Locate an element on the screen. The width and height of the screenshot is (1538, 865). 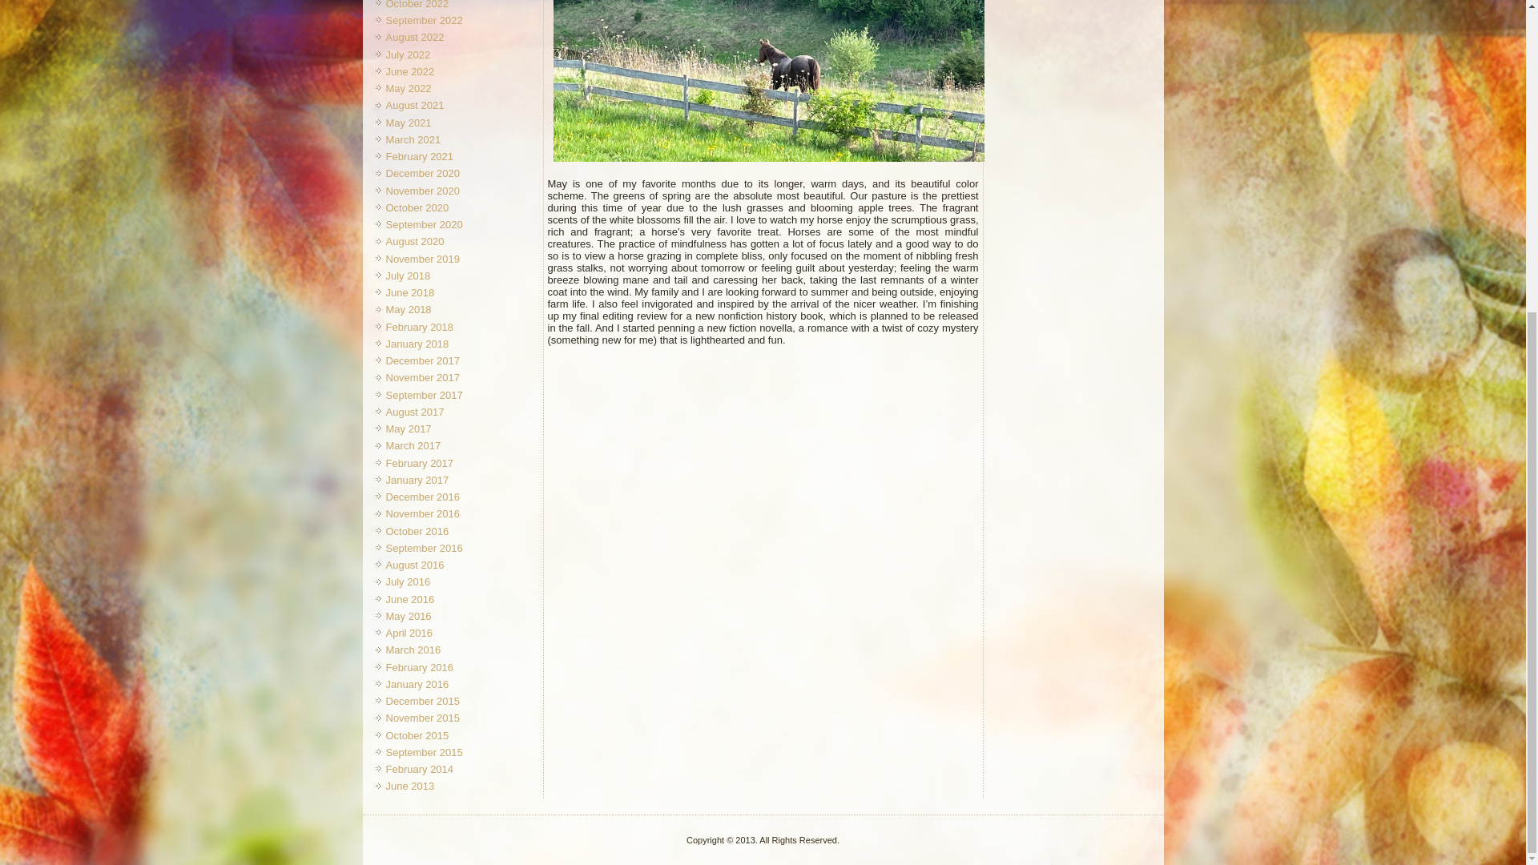
August 2021 is located at coordinates (415, 106).